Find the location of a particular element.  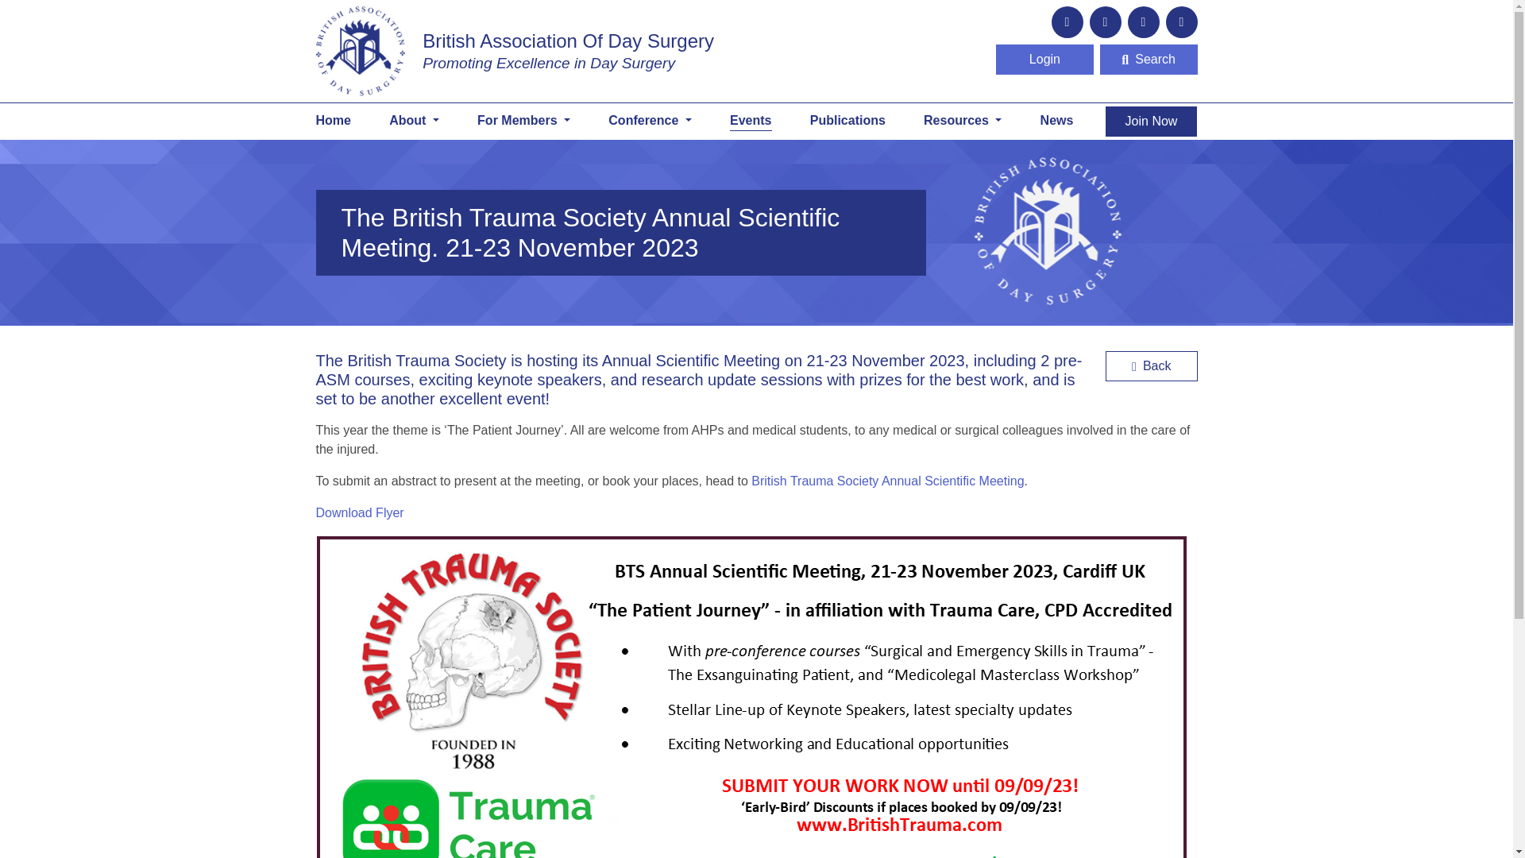

About is located at coordinates (413, 121).